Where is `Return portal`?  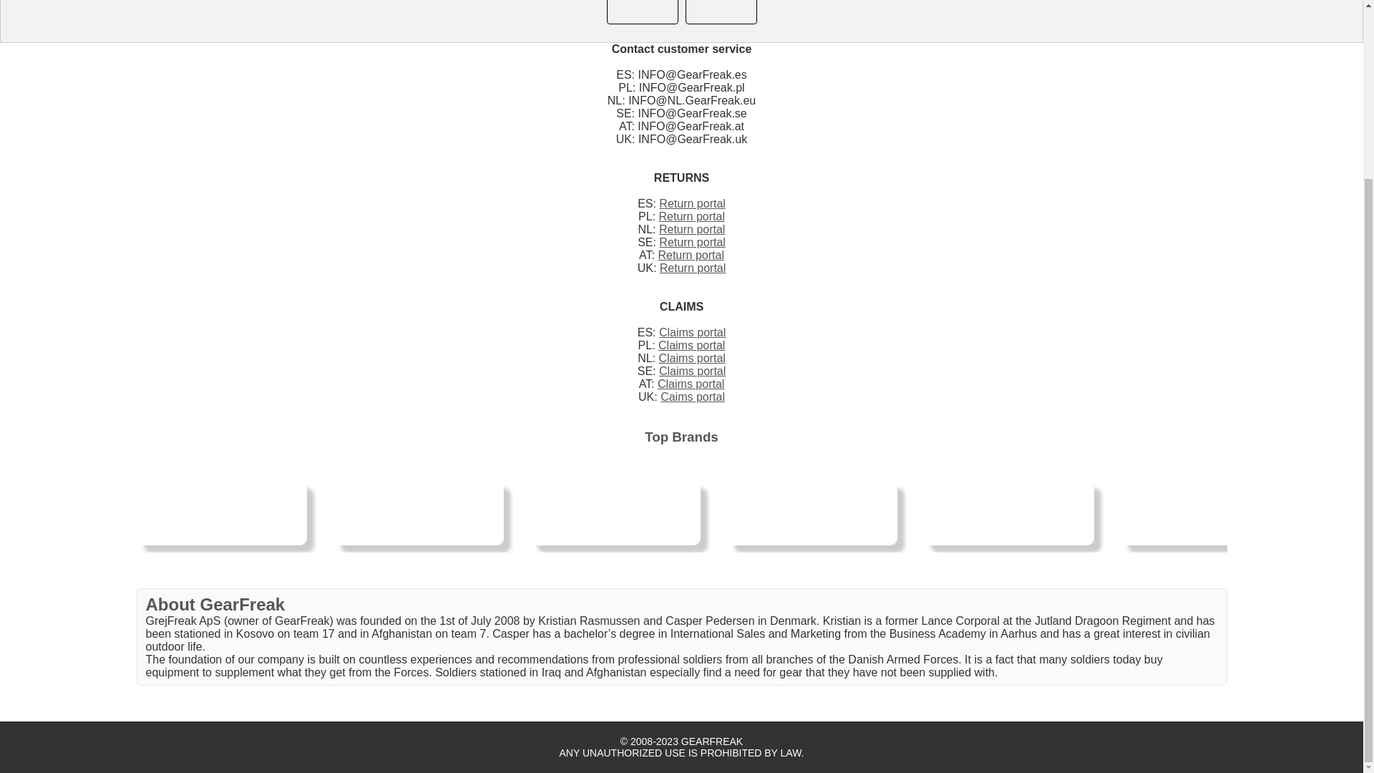
Return portal is located at coordinates (691, 216).